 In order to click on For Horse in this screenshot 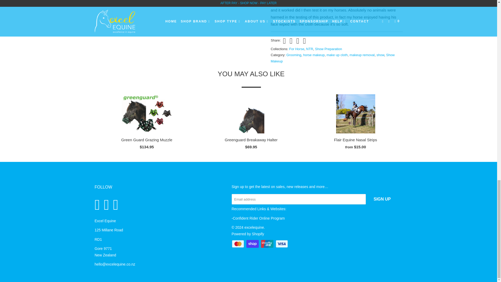, I will do `click(296, 49)`.